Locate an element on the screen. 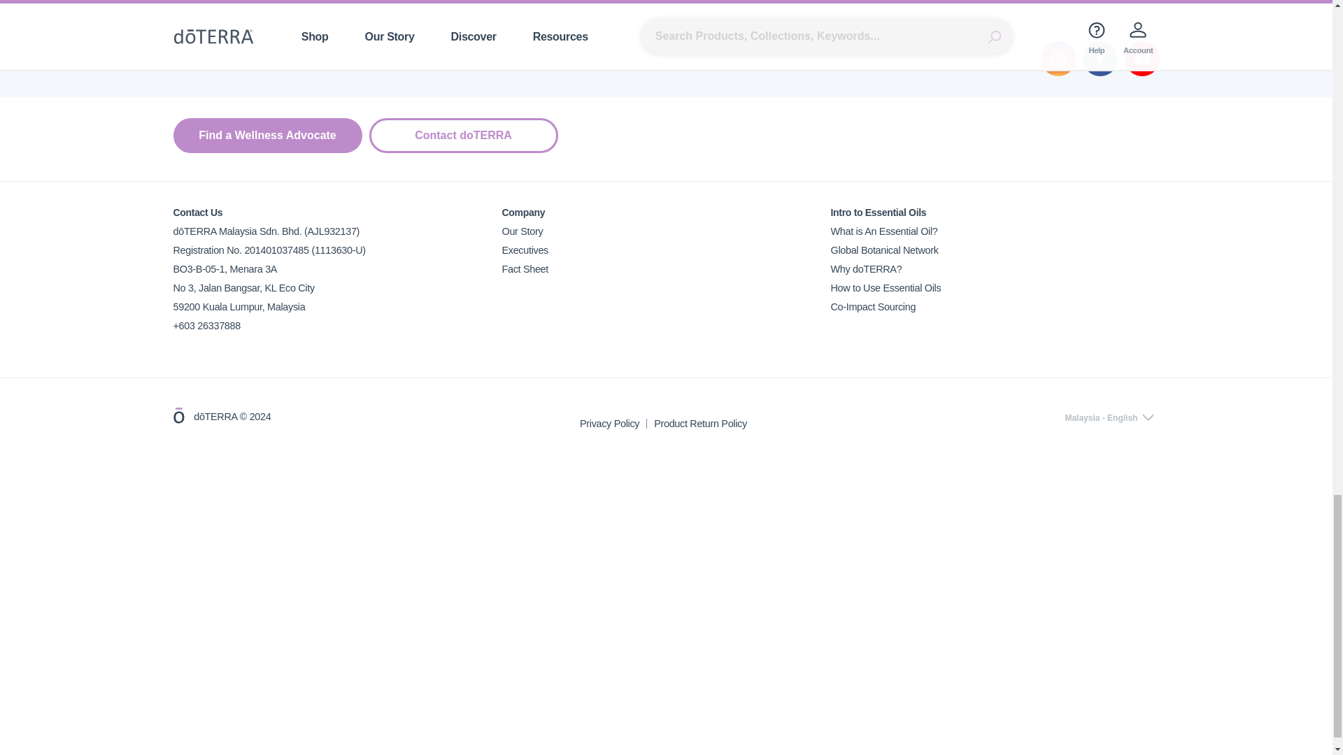 This screenshot has height=755, width=1343. YouTube is located at coordinates (1142, 59).